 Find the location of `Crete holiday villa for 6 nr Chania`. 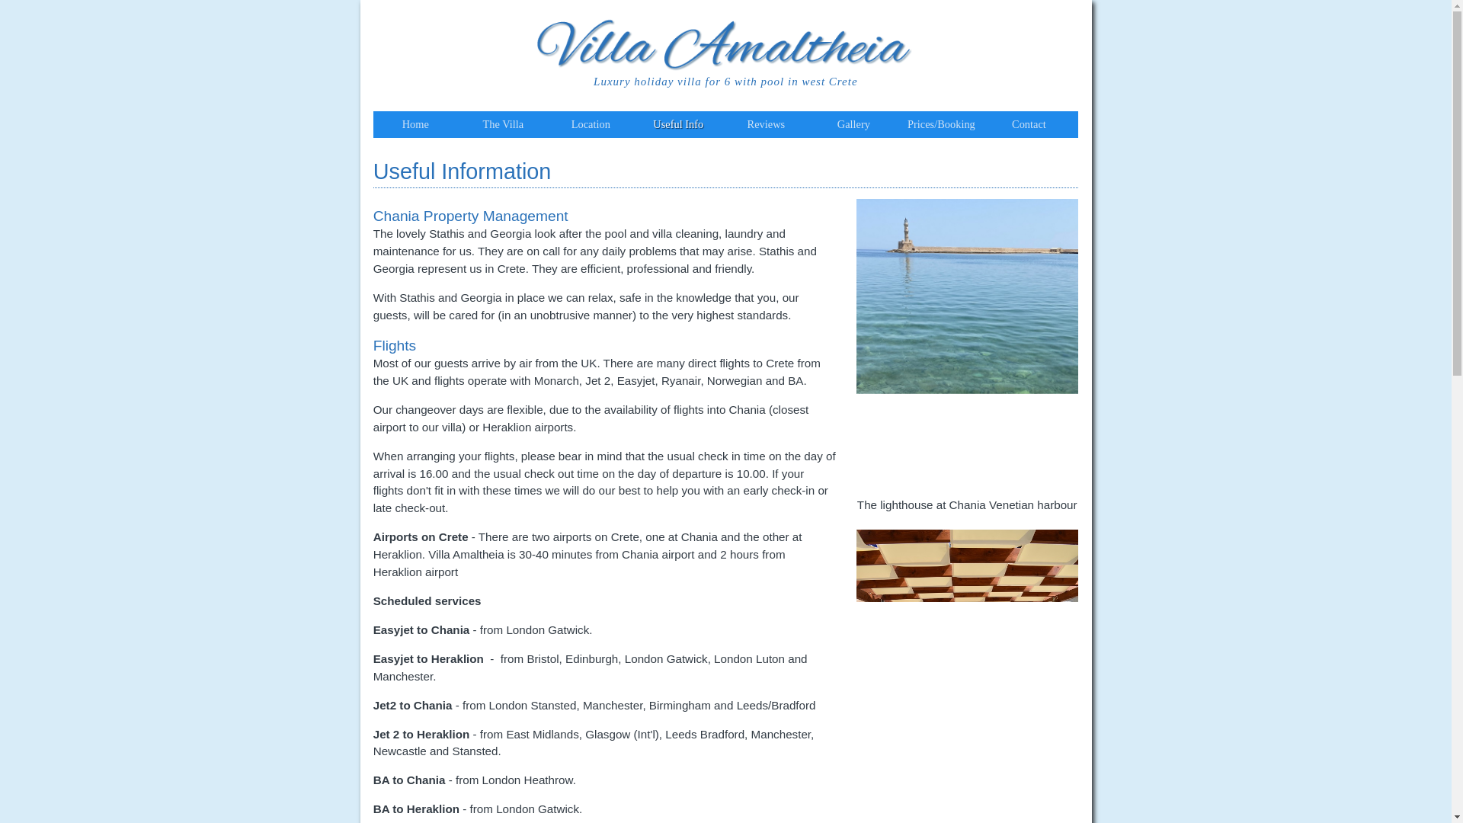

Crete holiday villa for 6 nr Chania is located at coordinates (415, 123).